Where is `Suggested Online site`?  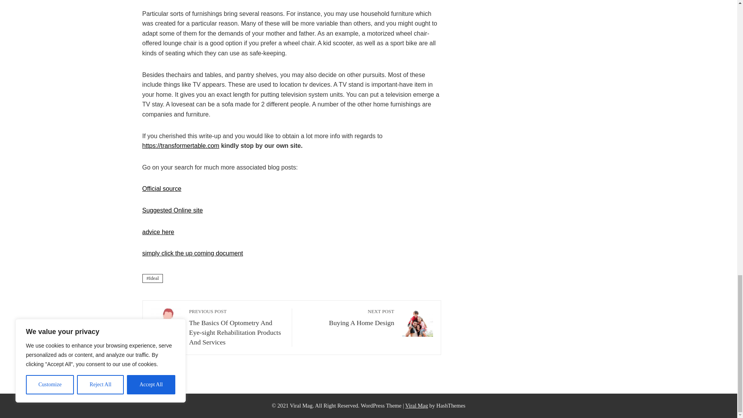
Suggested Online site is located at coordinates (173, 210).